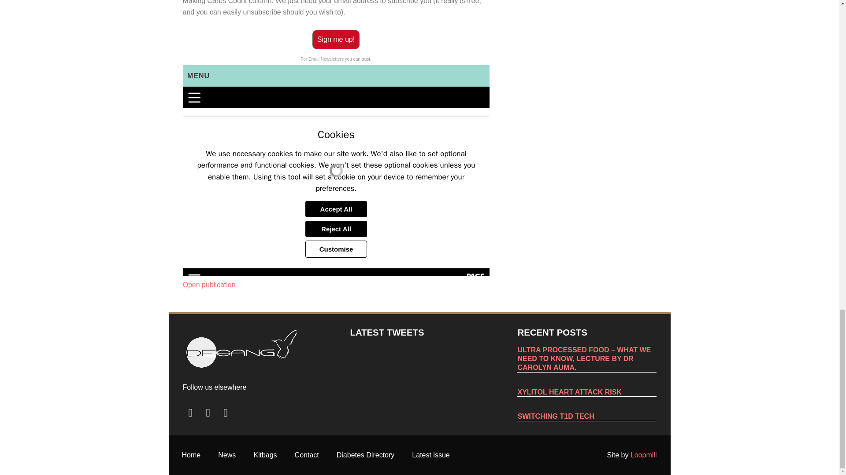  What do you see at coordinates (569, 392) in the screenshot?
I see `XYLITOL HEART ATTACK RISK` at bounding box center [569, 392].